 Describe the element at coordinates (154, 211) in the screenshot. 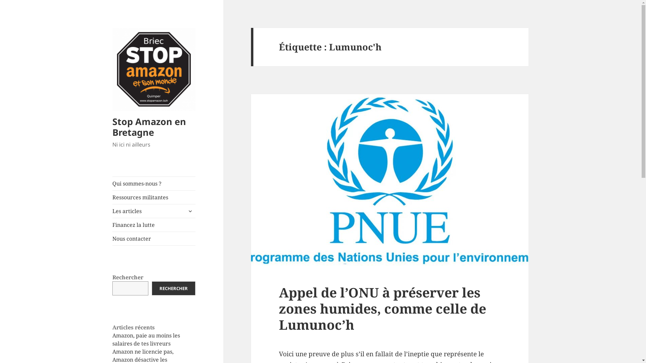

I see `Les articles` at that location.